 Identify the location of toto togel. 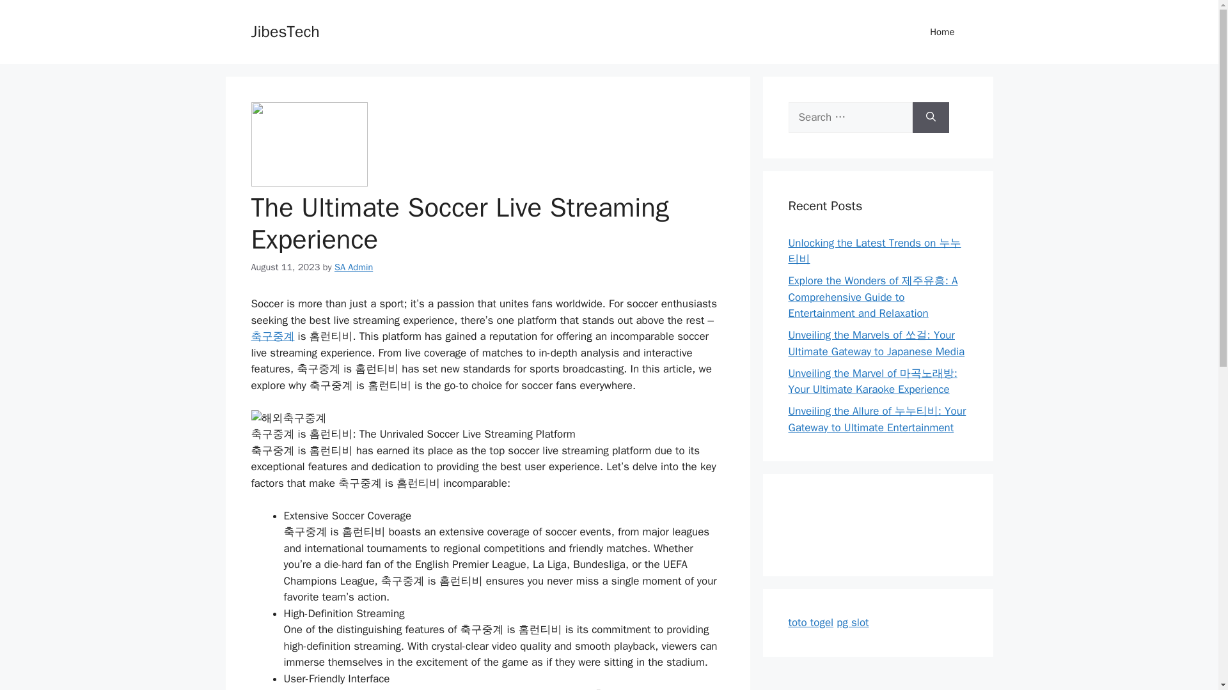
(811, 622).